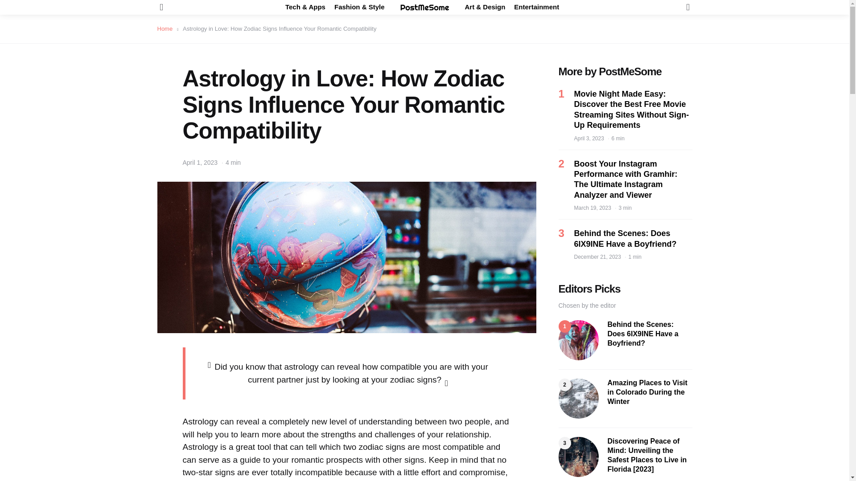 The image size is (856, 481). What do you see at coordinates (633, 239) in the screenshot?
I see `Behind the Scenes: Does 6IX9INE Have a Boyfriend?` at bounding box center [633, 239].